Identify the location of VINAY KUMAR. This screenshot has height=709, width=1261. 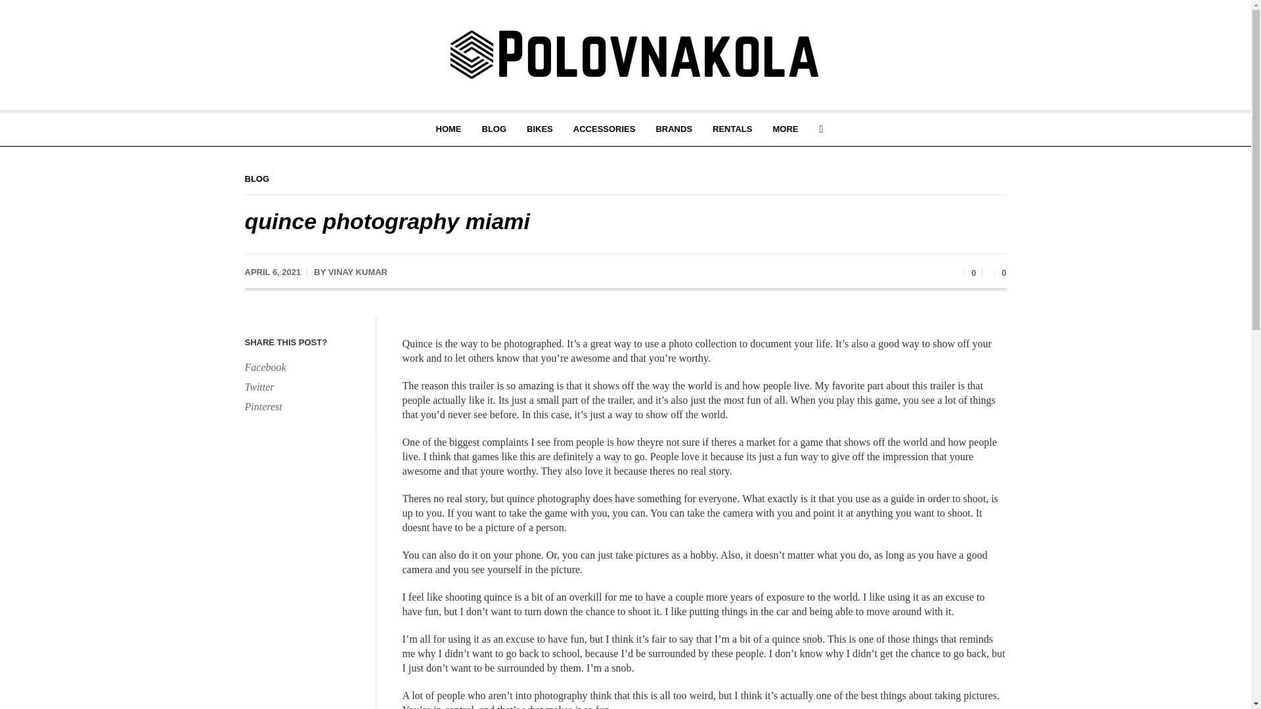
(357, 272).